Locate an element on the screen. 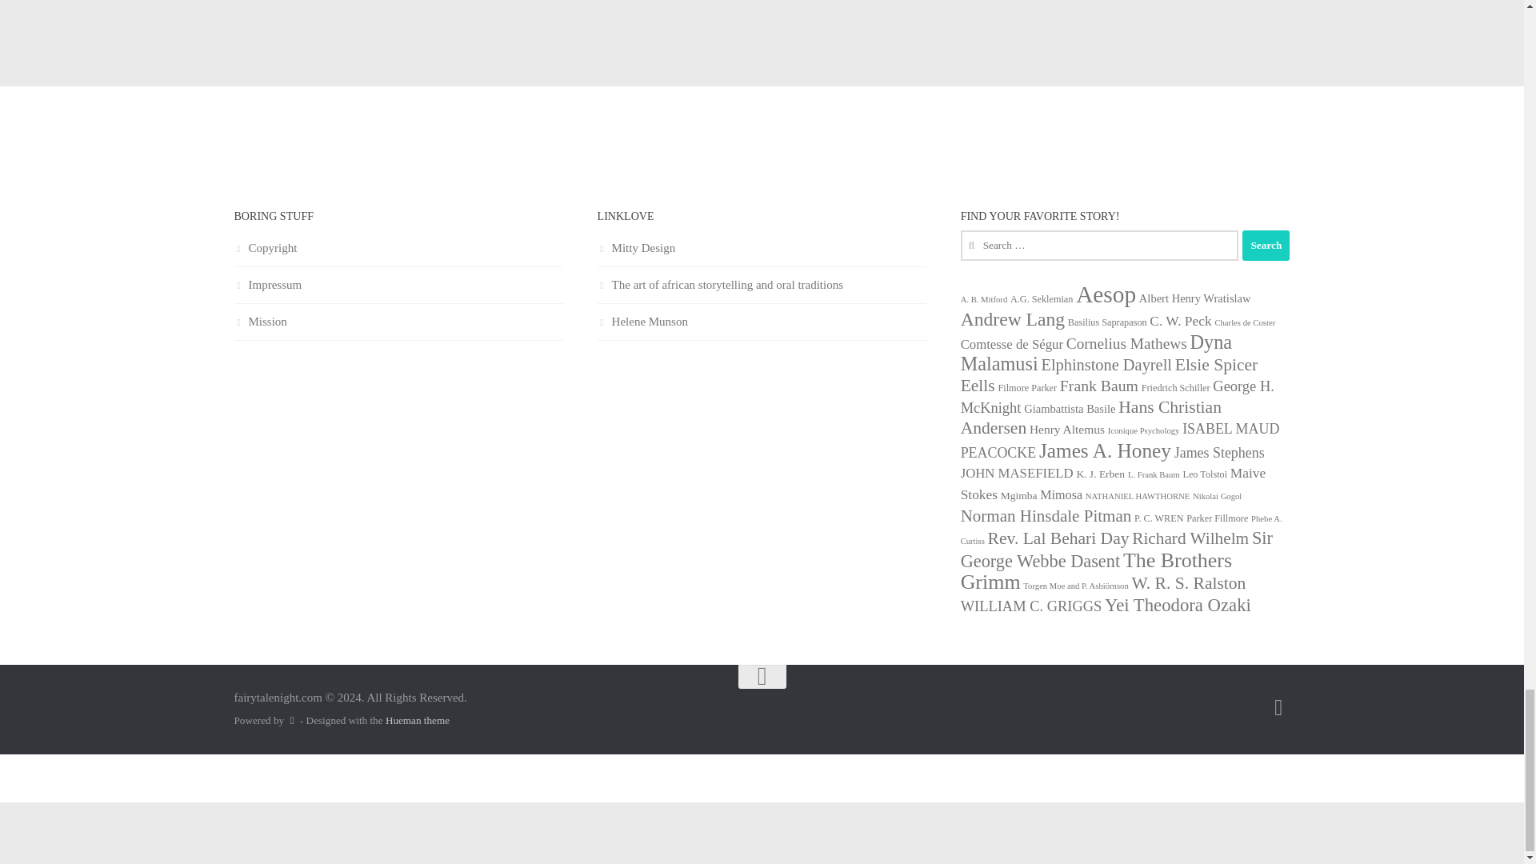  Search is located at coordinates (1266, 246).